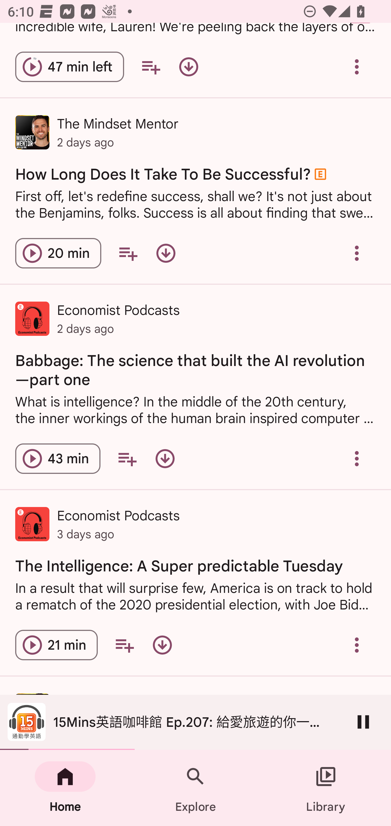 This screenshot has width=391, height=826. What do you see at coordinates (326, 788) in the screenshot?
I see `Library` at bounding box center [326, 788].